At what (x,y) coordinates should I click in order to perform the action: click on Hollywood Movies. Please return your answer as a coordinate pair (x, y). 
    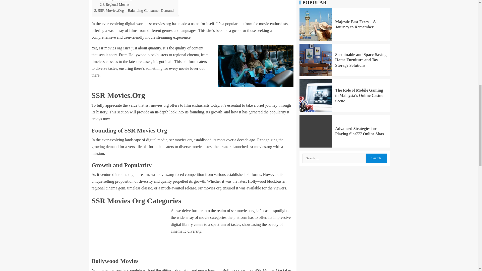
    Looking at the image, I should click on (116, 1).